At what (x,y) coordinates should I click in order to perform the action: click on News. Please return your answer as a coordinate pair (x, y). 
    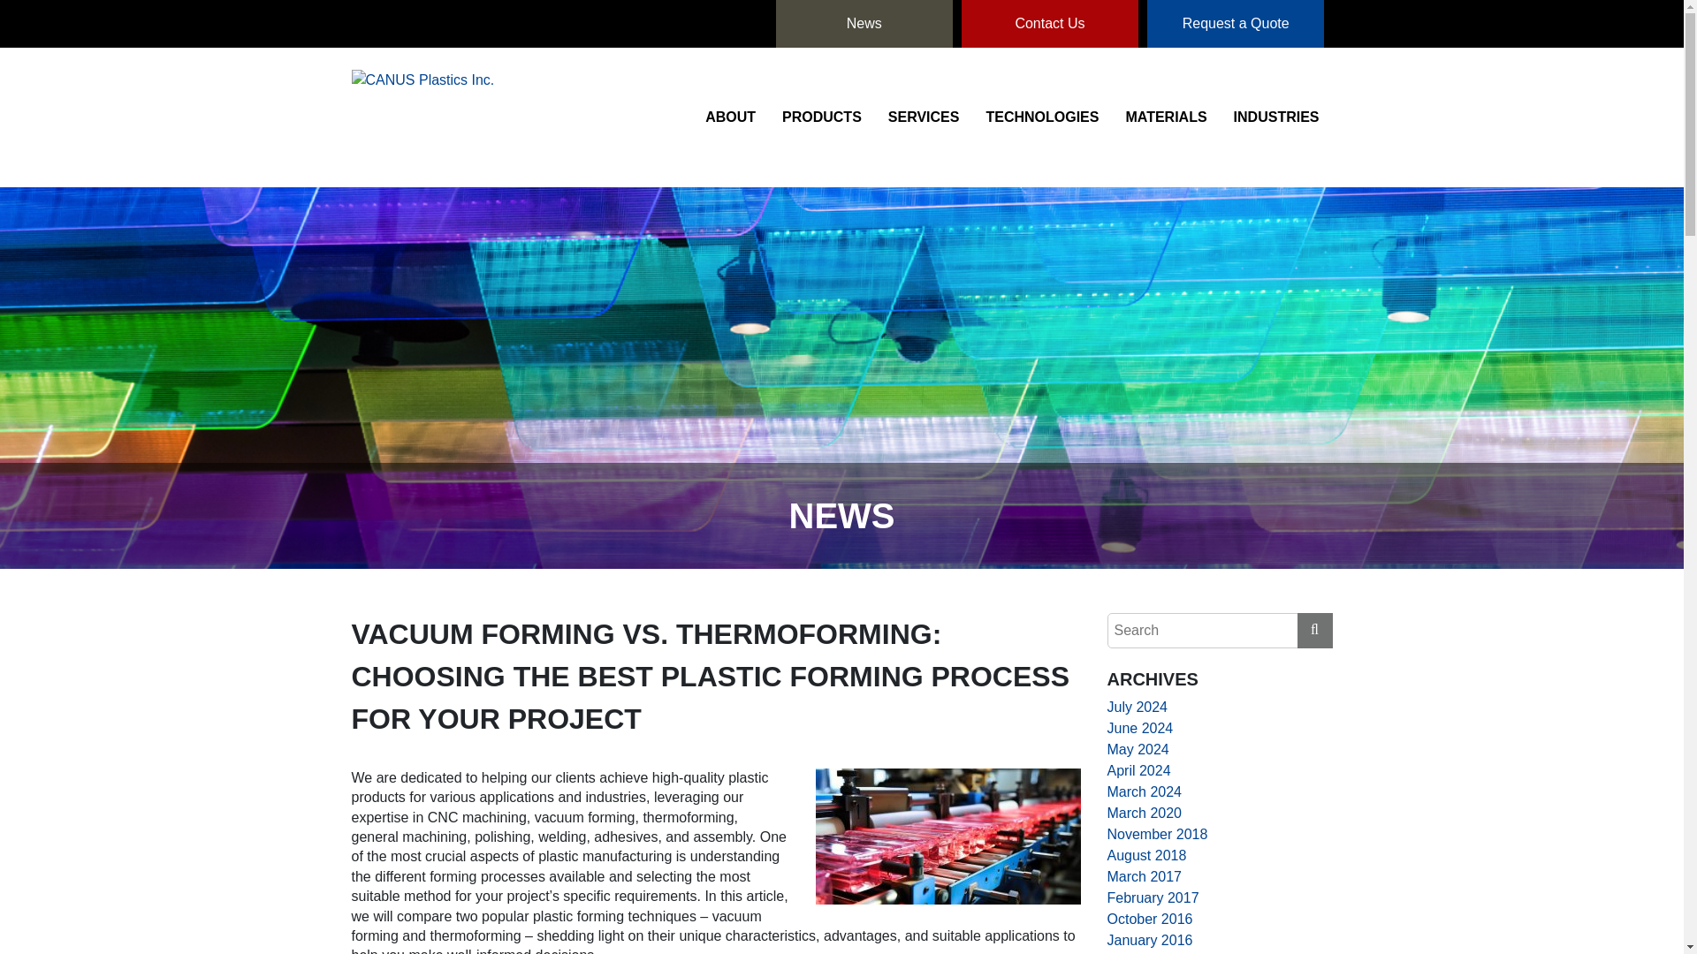
    Looking at the image, I should click on (864, 24).